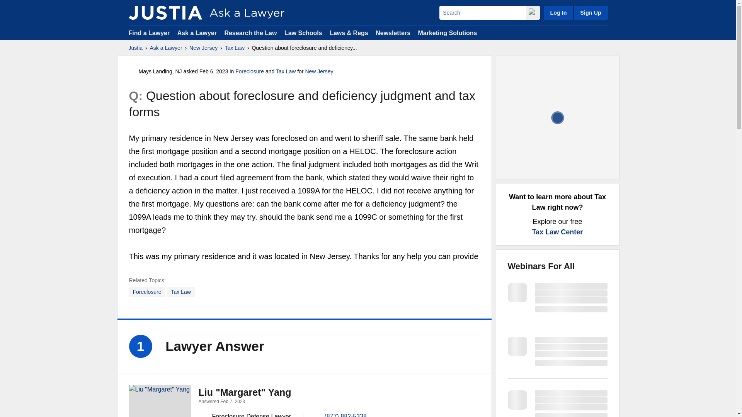  Describe the element at coordinates (558, 12) in the screenshot. I see `Log In` at that location.